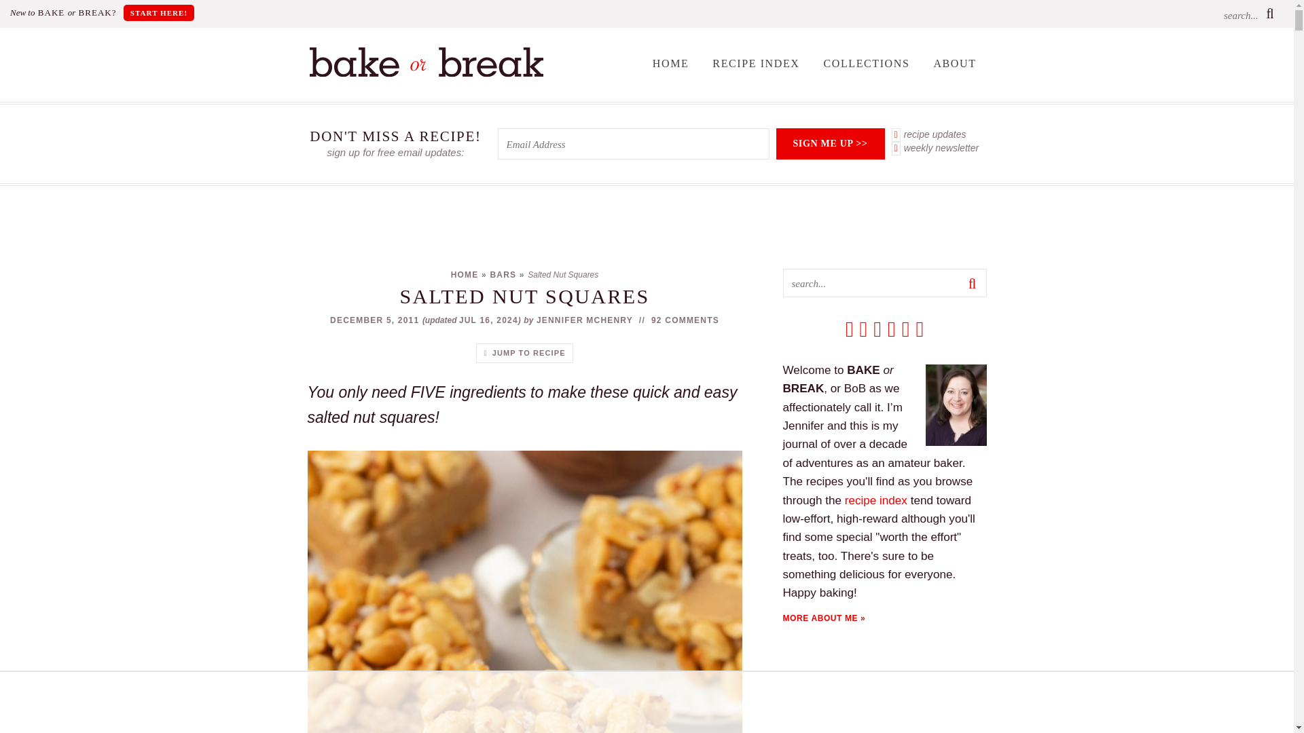  I want to click on JENNIFER MCHENRY, so click(584, 320).